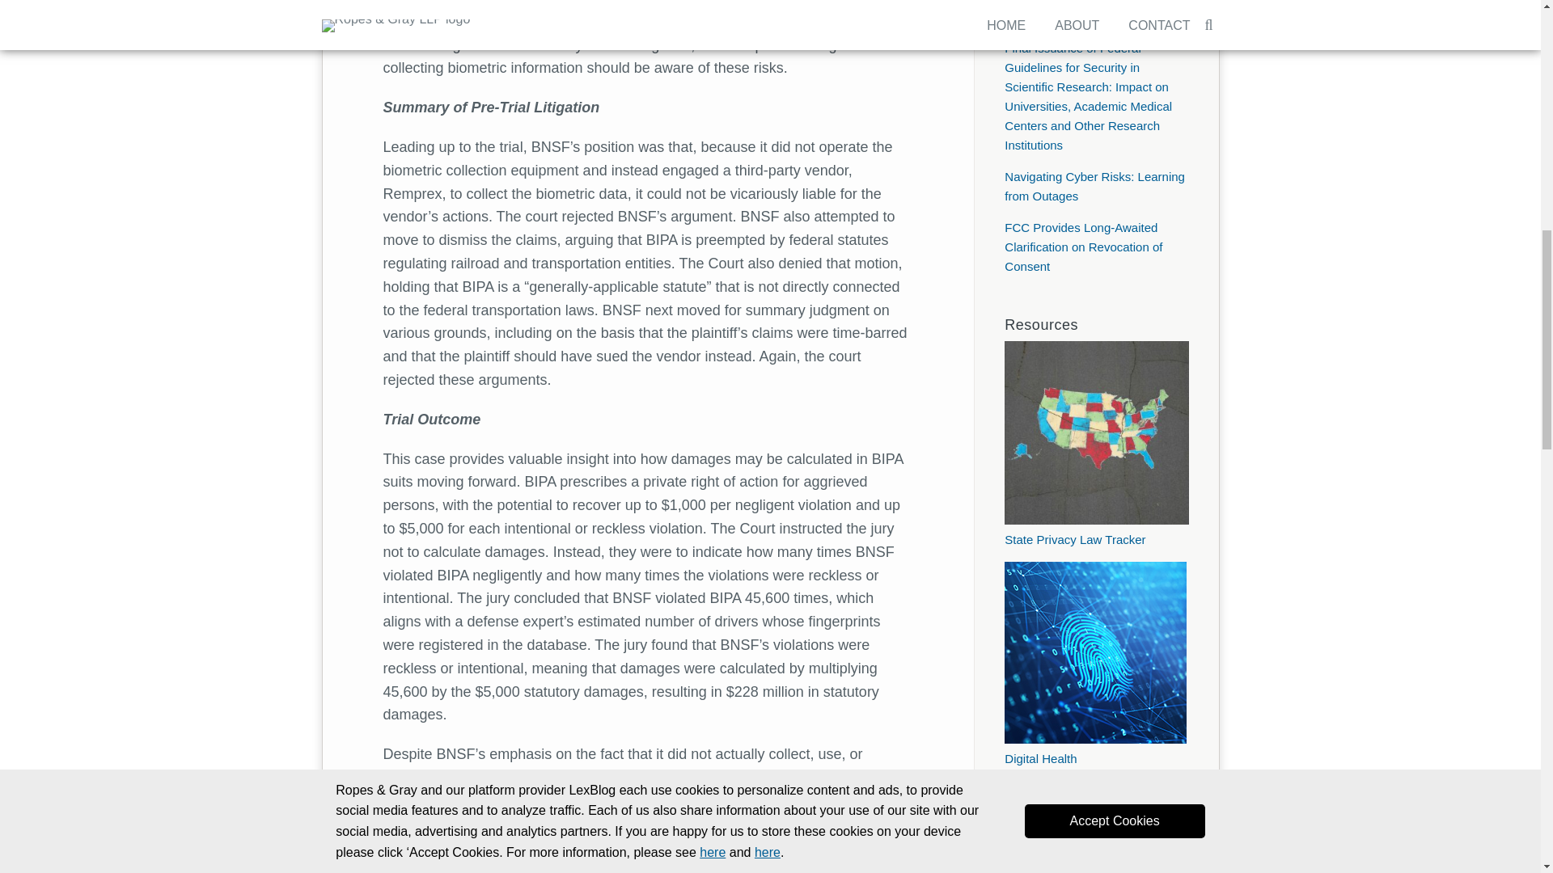 This screenshot has width=1553, height=873. What do you see at coordinates (1096, 530) in the screenshot?
I see `State Privacy Law Tracker` at bounding box center [1096, 530].